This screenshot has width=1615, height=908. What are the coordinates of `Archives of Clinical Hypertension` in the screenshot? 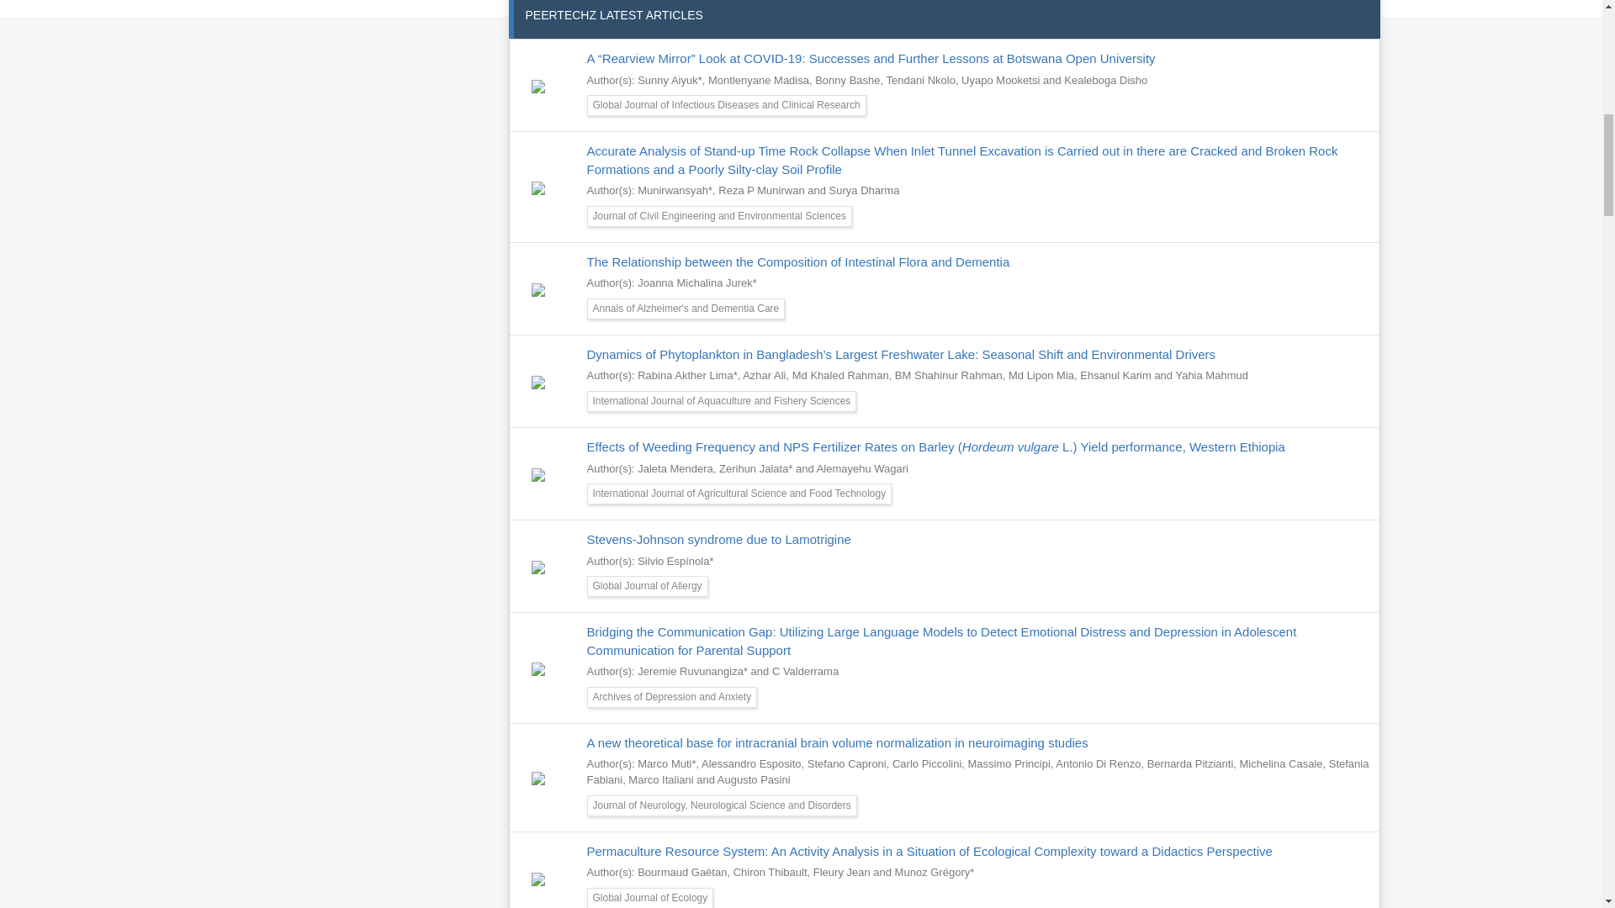 It's located at (1245, 59).